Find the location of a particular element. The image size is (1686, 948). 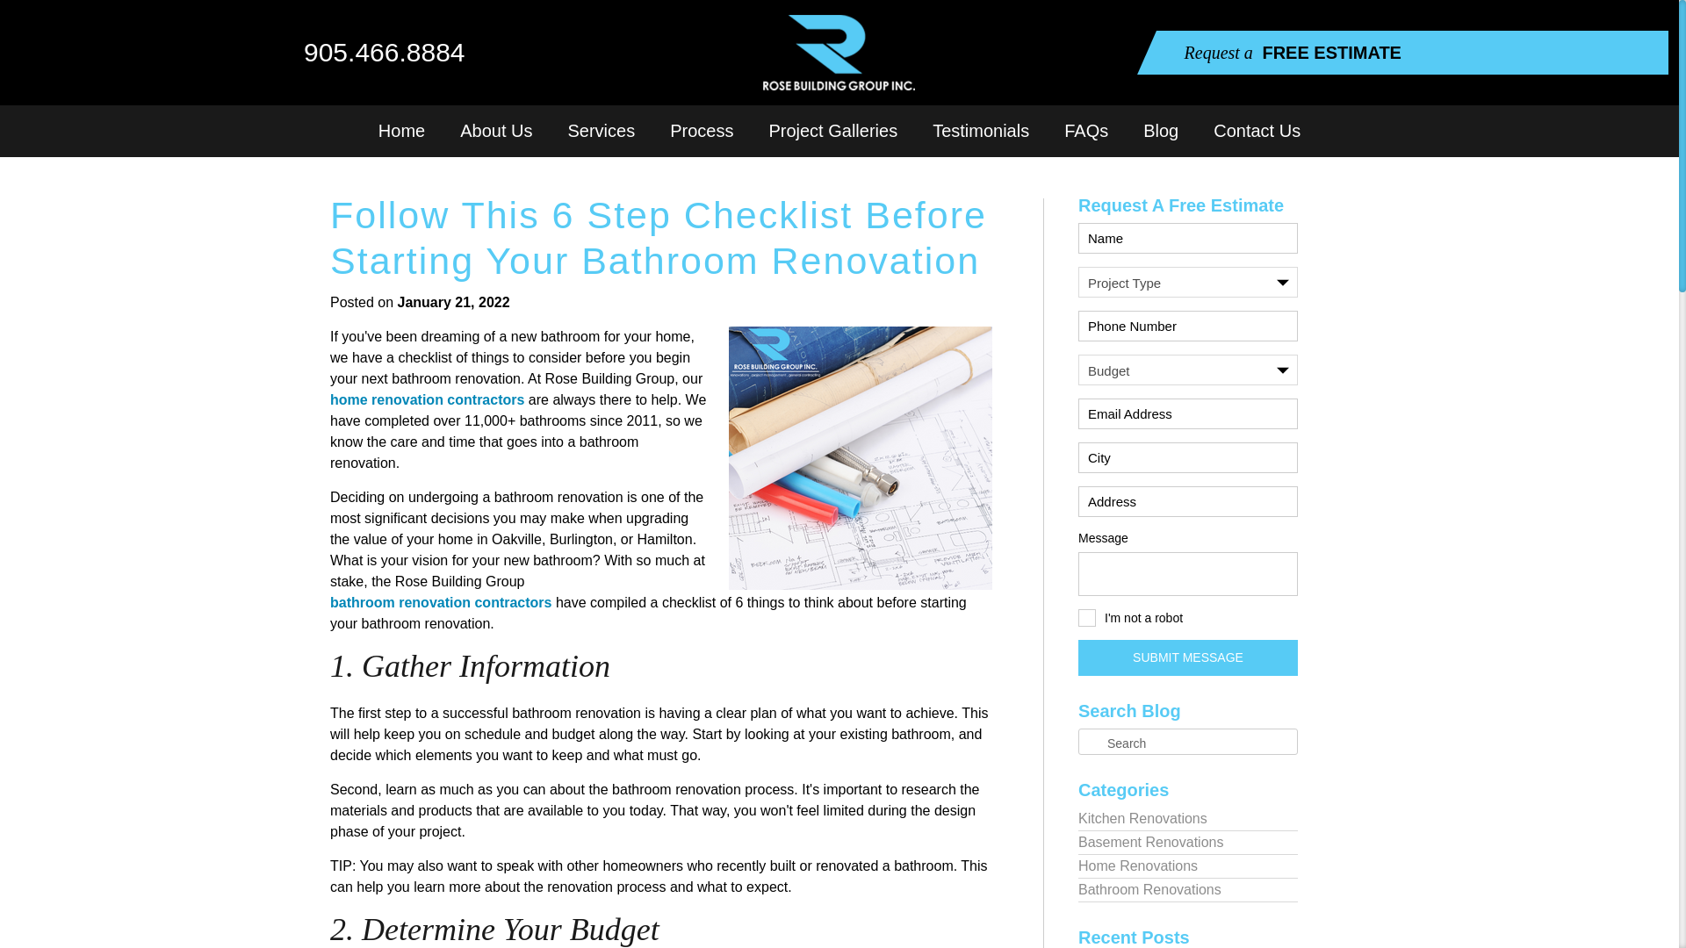

905.466.8884 is located at coordinates (371, 52).